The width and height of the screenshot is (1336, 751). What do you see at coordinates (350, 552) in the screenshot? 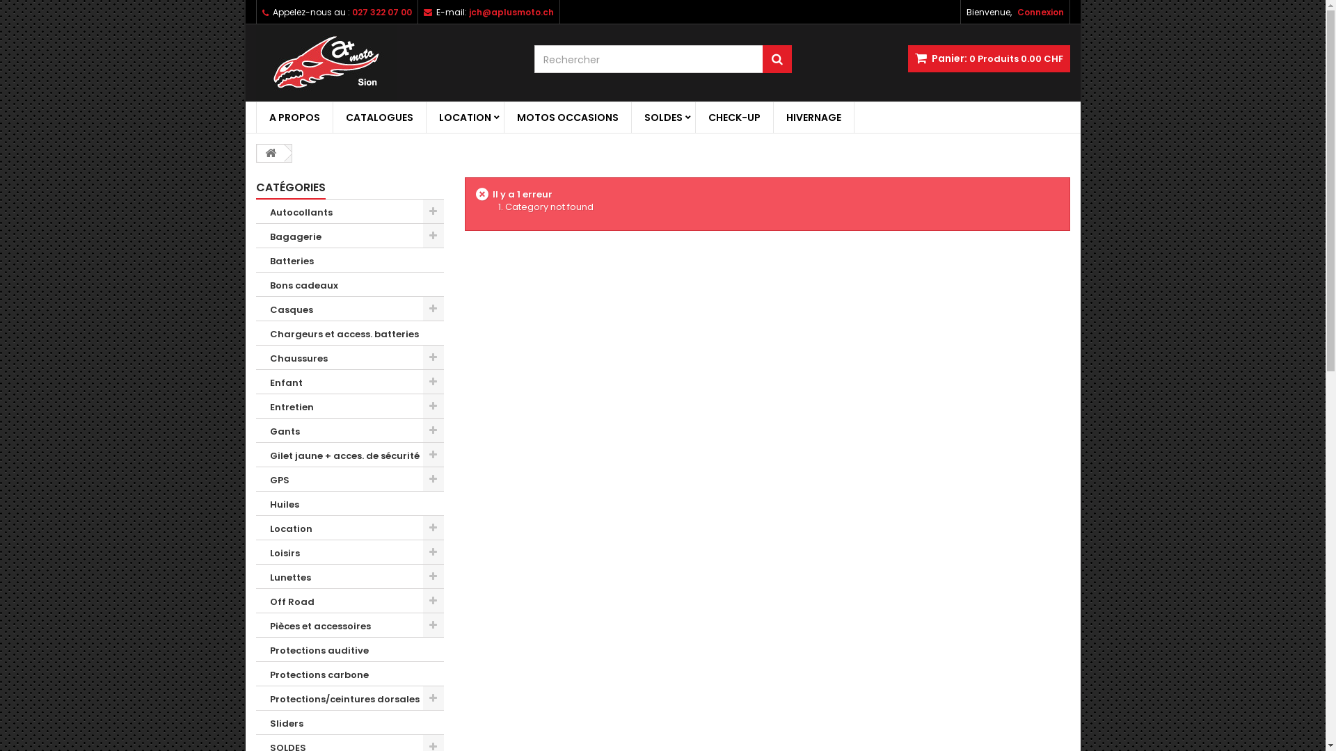
I see `Loisirs` at bounding box center [350, 552].